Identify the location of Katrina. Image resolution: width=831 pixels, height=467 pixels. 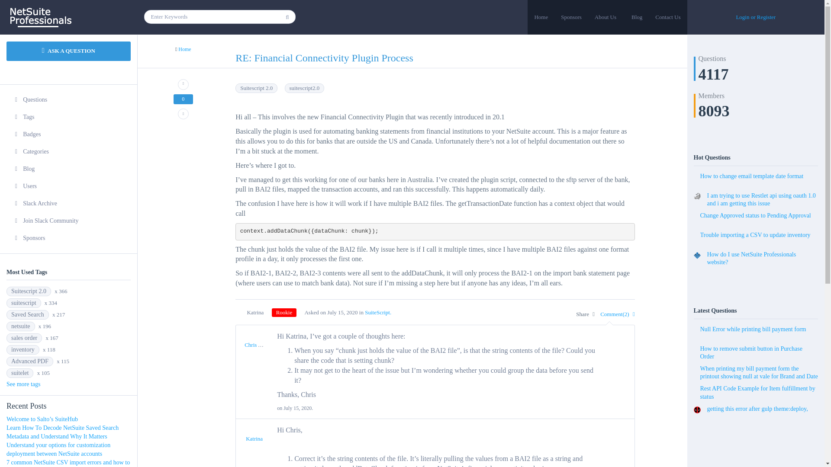
(254, 438).